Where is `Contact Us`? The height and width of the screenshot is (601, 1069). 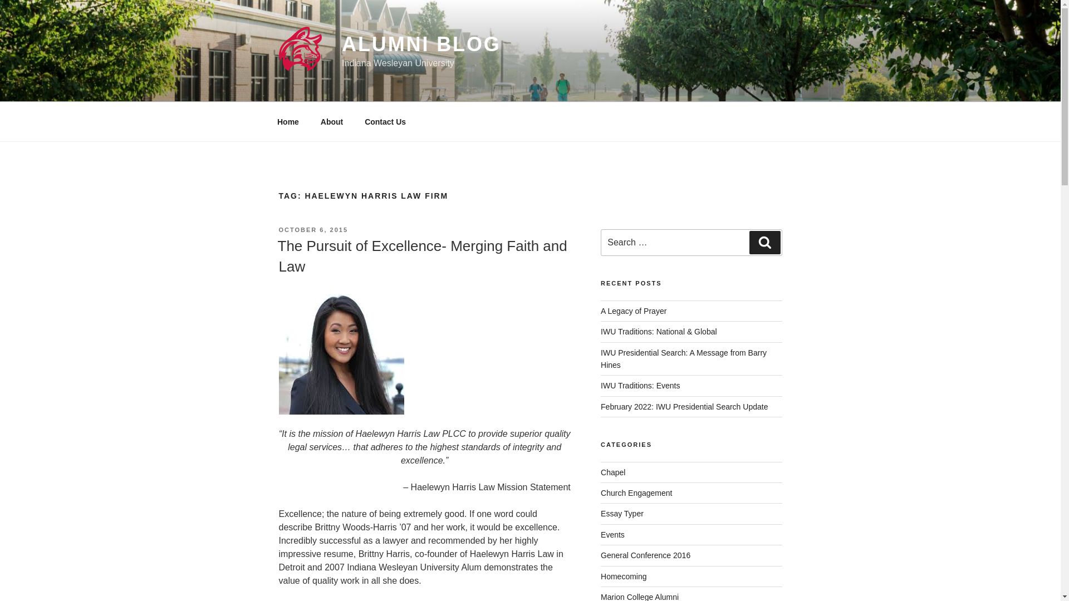
Contact Us is located at coordinates (385, 121).